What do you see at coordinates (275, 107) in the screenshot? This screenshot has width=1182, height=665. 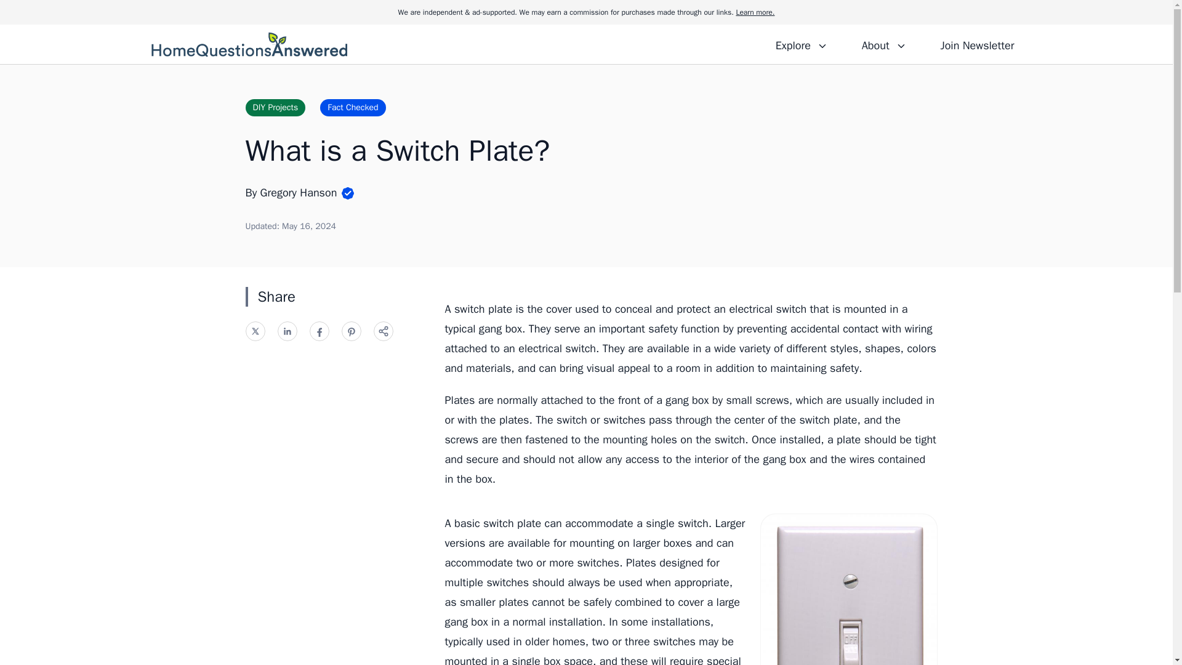 I see `DIY Projects` at bounding box center [275, 107].